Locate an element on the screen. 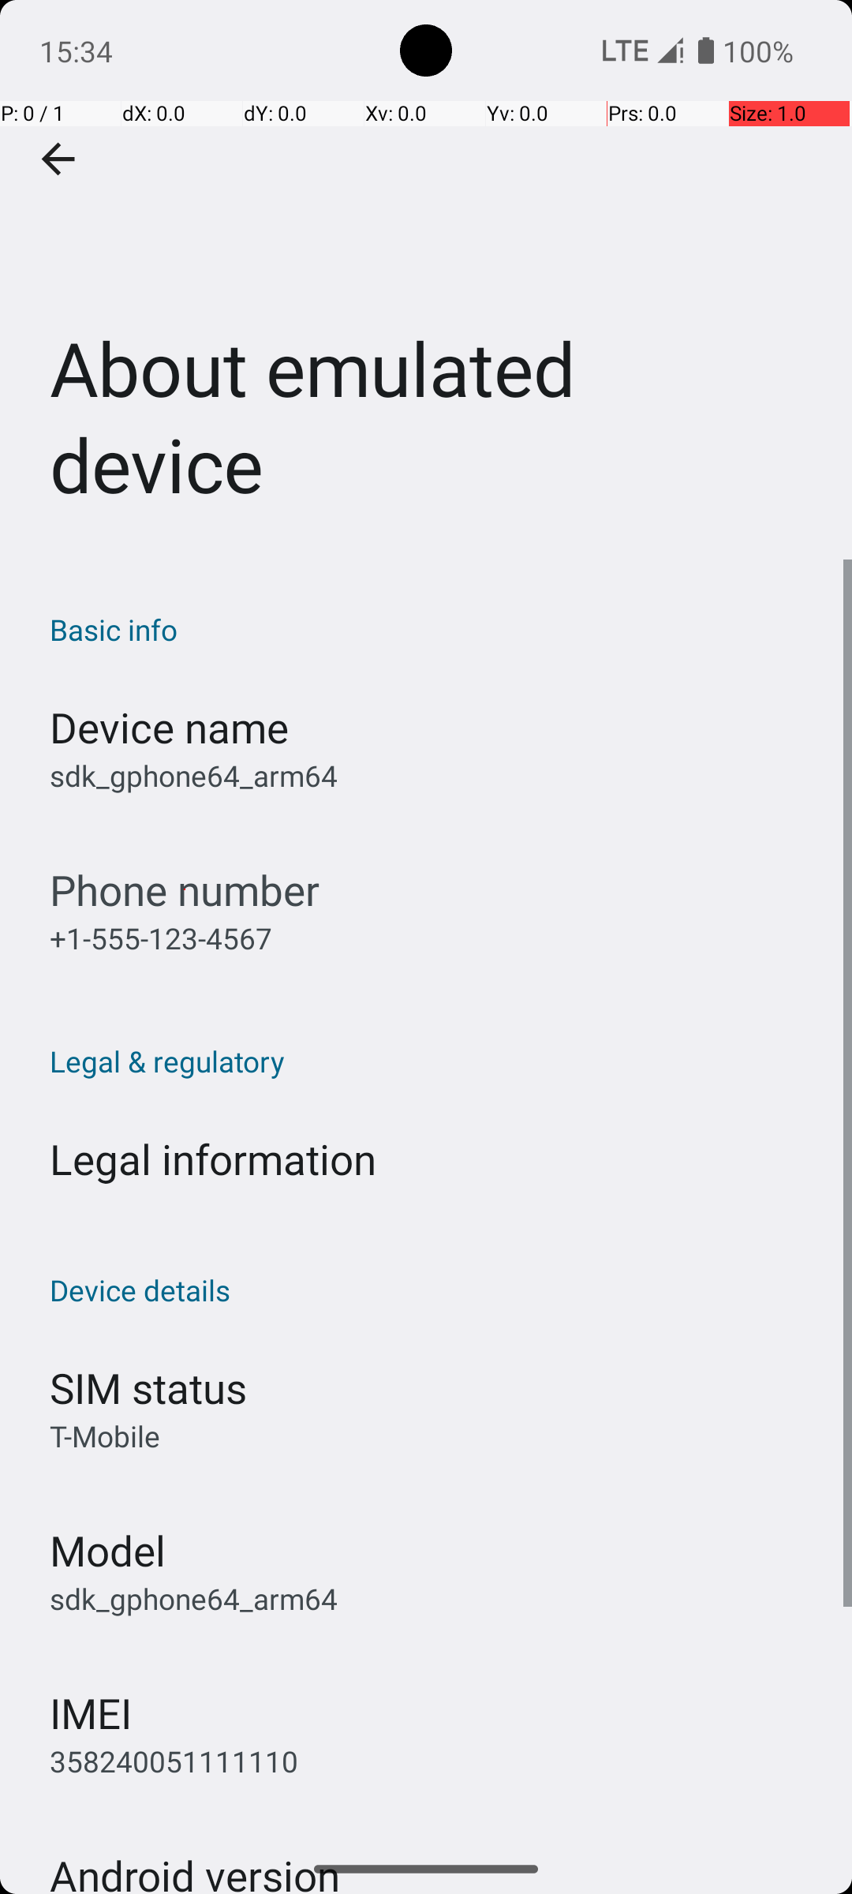  +1-555-123-4567 is located at coordinates (161, 938).